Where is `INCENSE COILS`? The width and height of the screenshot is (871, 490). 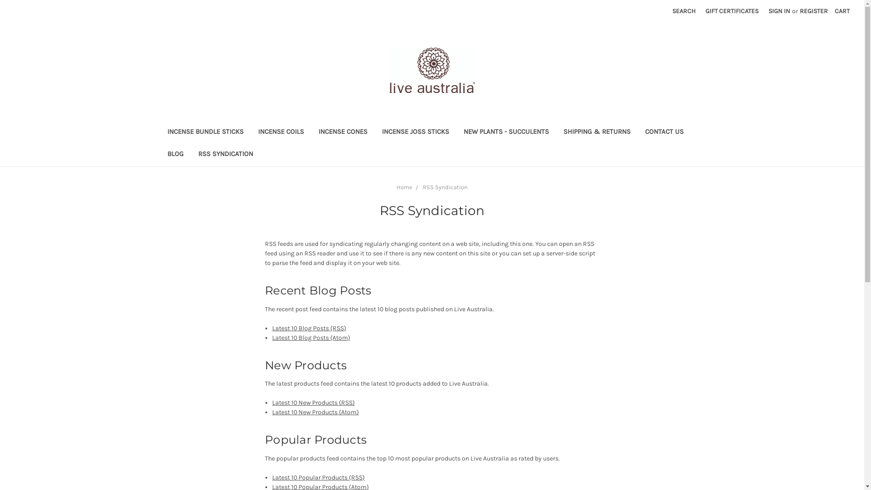 INCENSE COILS is located at coordinates (280, 132).